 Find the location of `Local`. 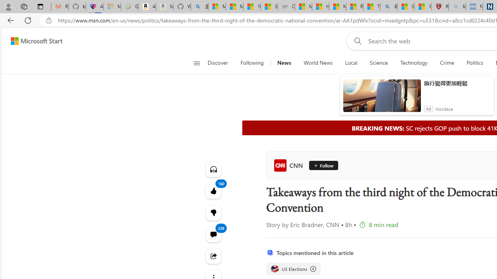

Local is located at coordinates (351, 63).